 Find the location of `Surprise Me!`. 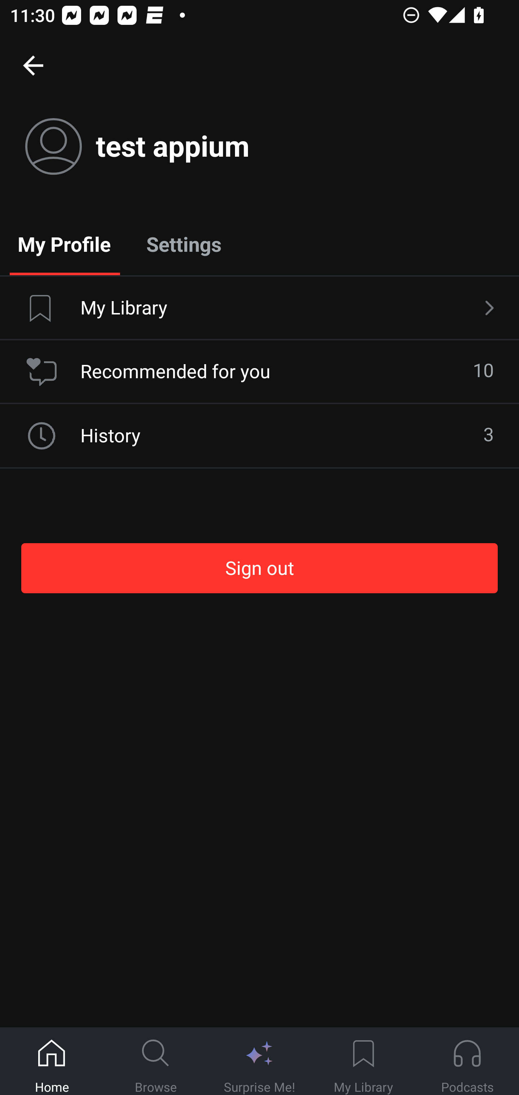

Surprise Me! is located at coordinates (259, 1062).